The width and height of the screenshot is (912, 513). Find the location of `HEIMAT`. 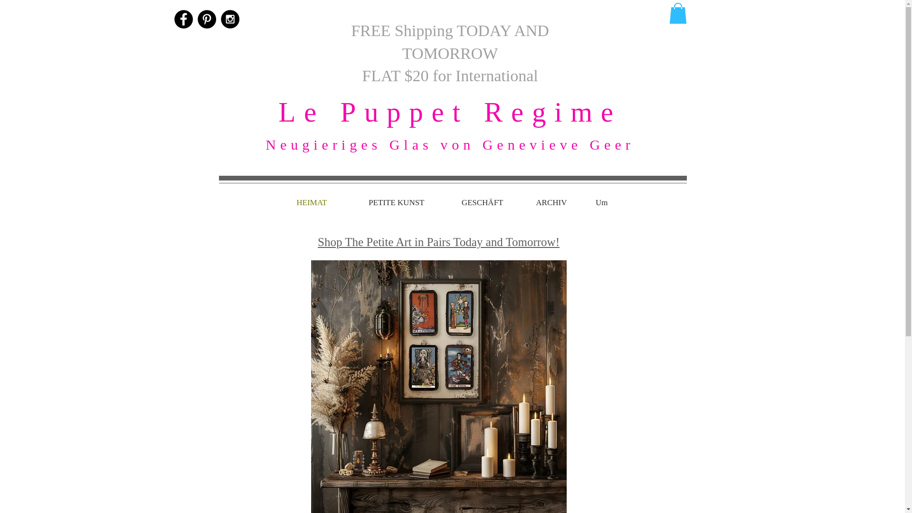

HEIMAT is located at coordinates (302, 202).